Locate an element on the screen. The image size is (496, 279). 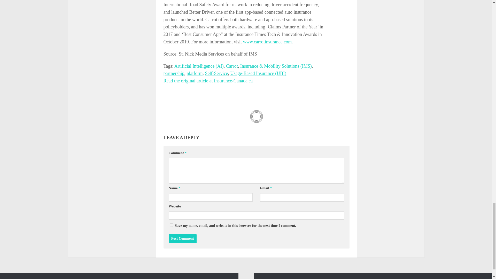
Read the original article at Insurance-Canada.ca is located at coordinates (208, 81).